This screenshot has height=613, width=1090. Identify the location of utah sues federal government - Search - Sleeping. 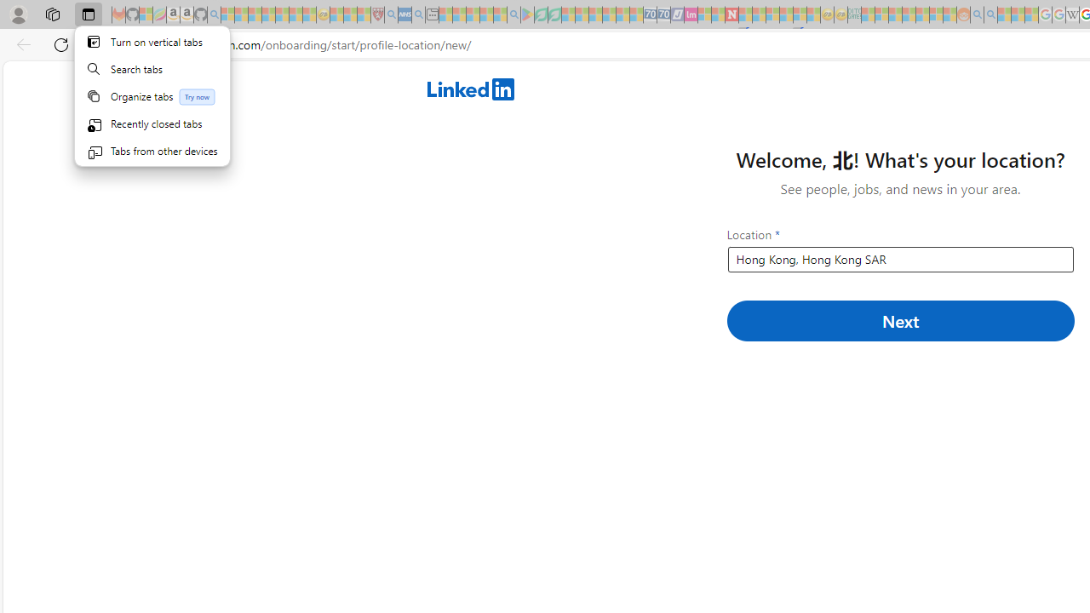
(418, 15).